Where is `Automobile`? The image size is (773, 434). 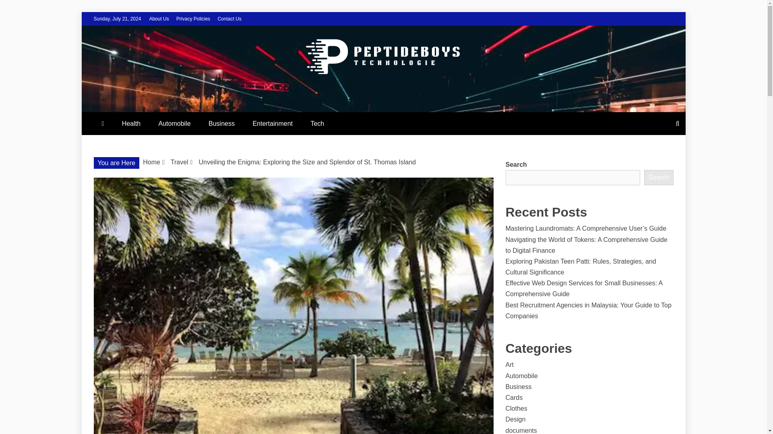 Automobile is located at coordinates (522, 375).